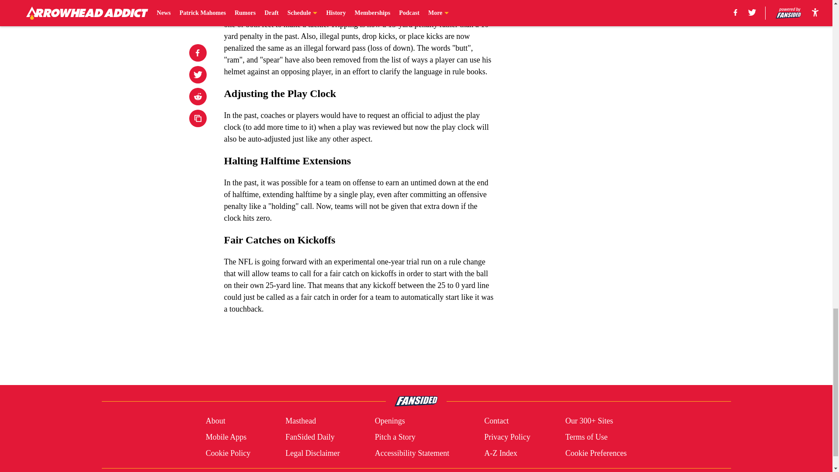 Image resolution: width=839 pixels, height=472 pixels. Describe the element at coordinates (586, 437) in the screenshot. I see `Terms of Use` at that location.